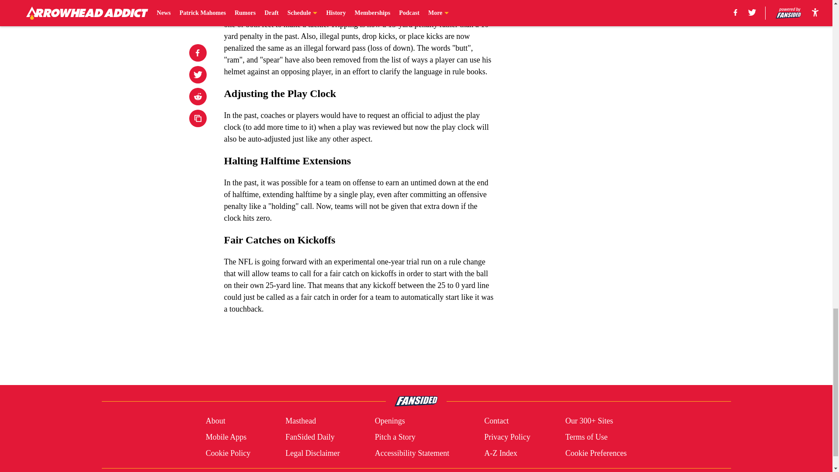 Image resolution: width=839 pixels, height=472 pixels. Describe the element at coordinates (586, 437) in the screenshot. I see `Terms of Use` at that location.